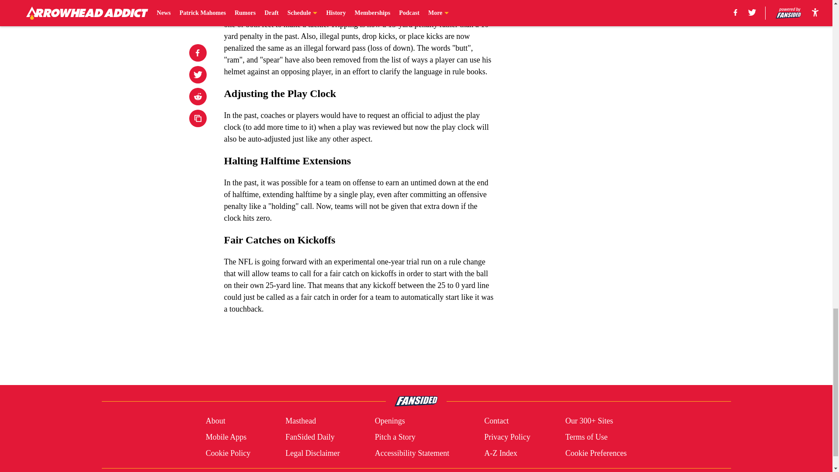 Image resolution: width=839 pixels, height=472 pixels. Describe the element at coordinates (586, 437) in the screenshot. I see `Terms of Use` at that location.